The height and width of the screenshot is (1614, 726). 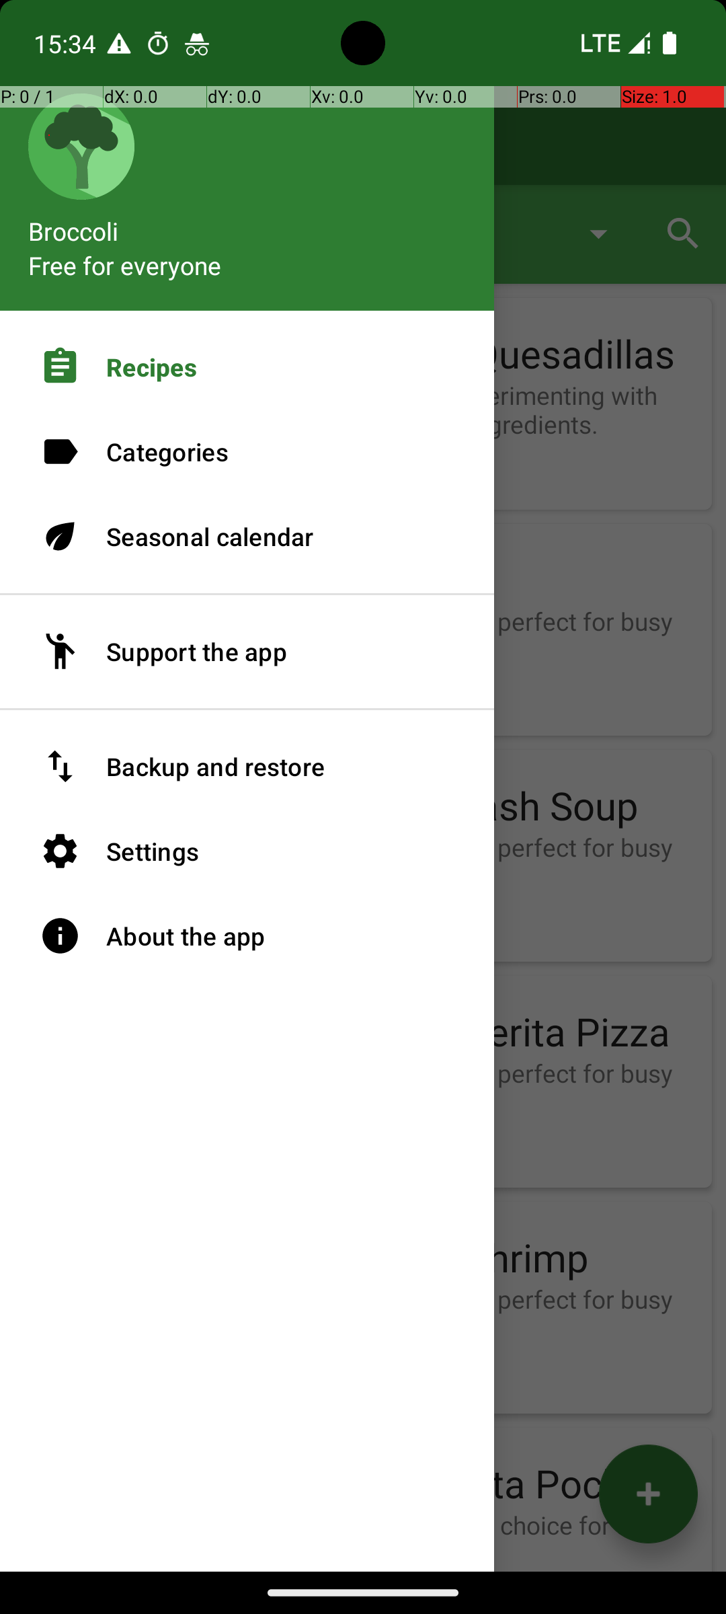 I want to click on Backup and restore, so click(x=247, y=767).